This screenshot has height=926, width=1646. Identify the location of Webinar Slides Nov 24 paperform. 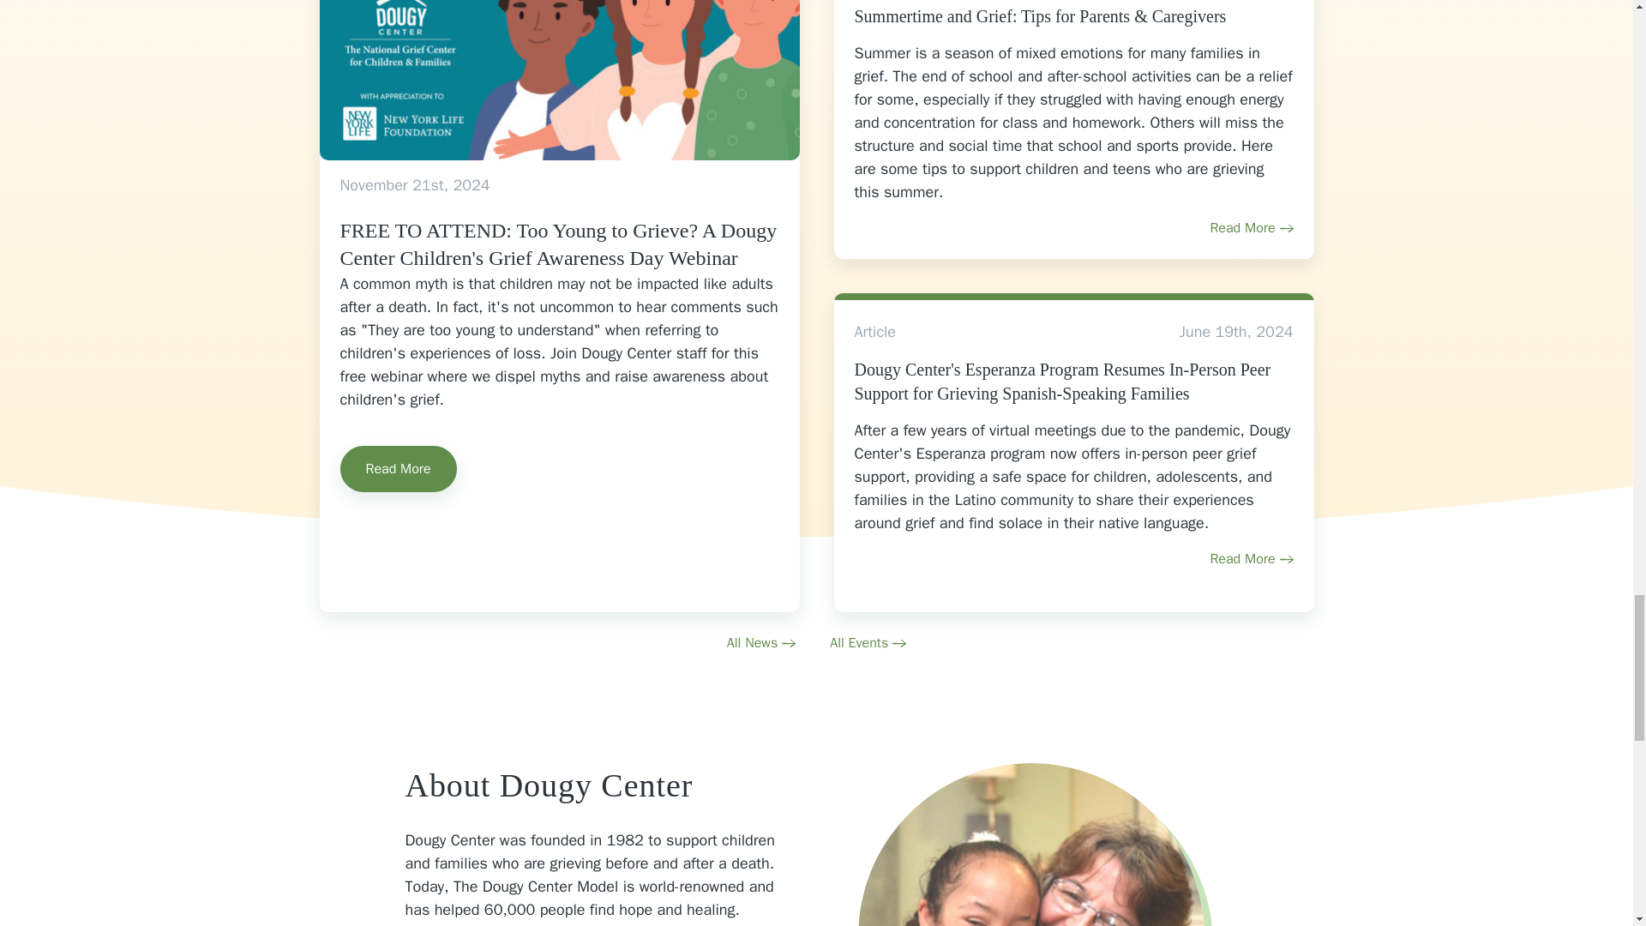
(559, 79).